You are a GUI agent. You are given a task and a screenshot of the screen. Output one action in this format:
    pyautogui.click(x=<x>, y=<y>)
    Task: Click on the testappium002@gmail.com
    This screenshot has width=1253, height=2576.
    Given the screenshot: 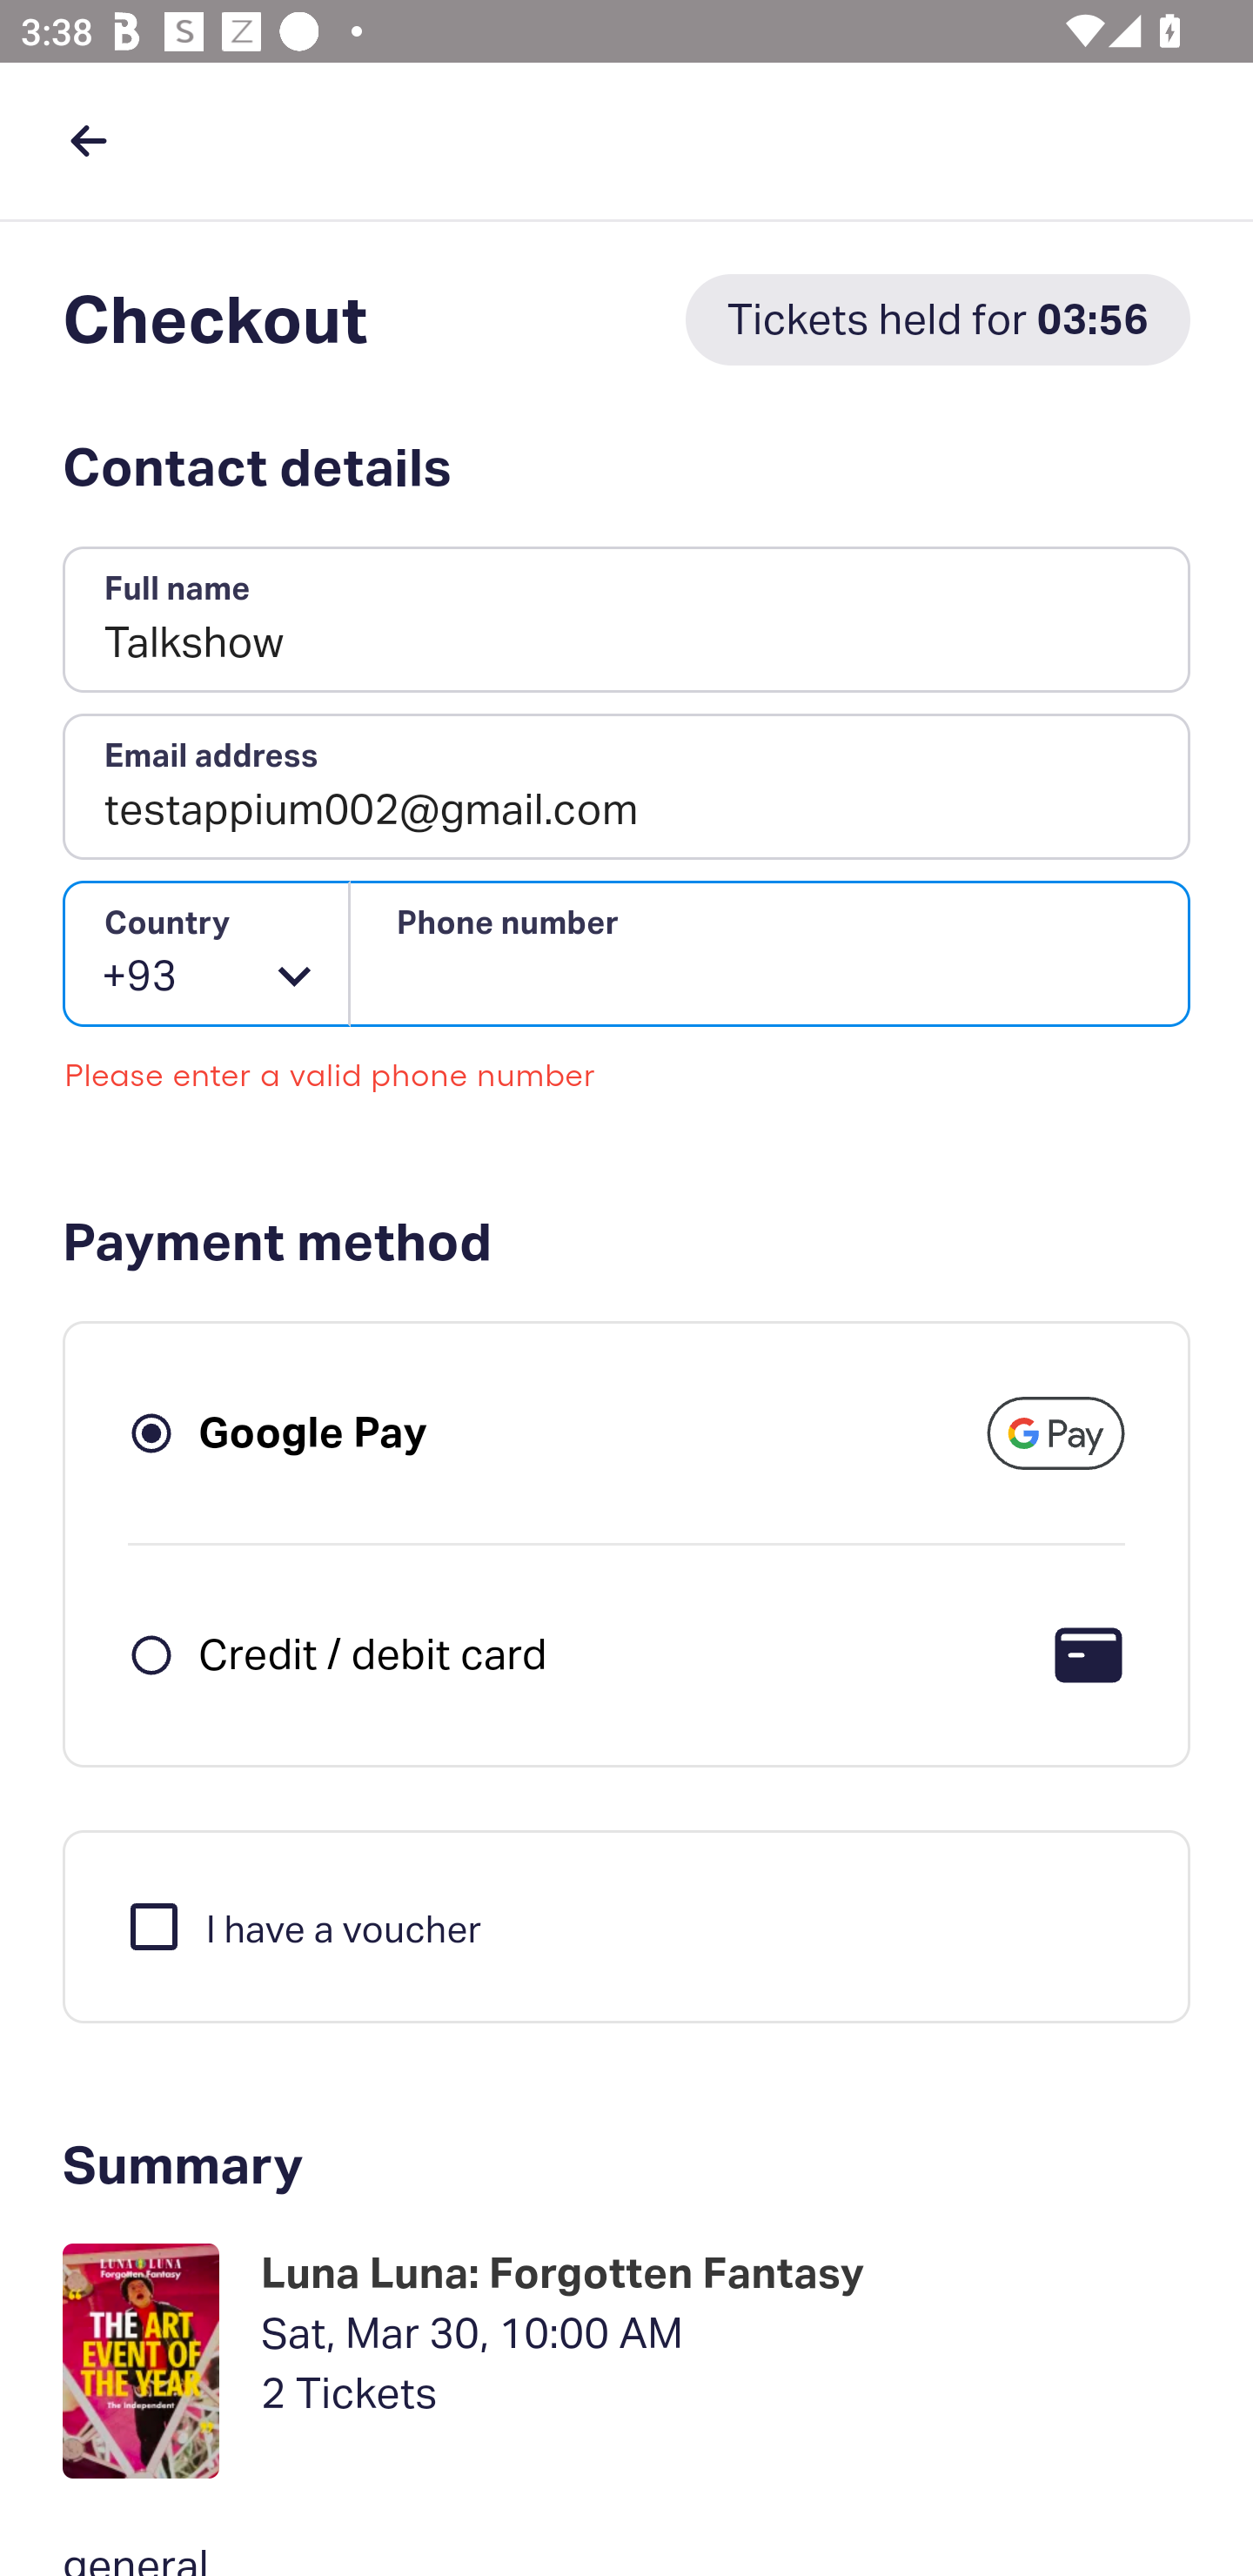 What is the action you would take?
    pyautogui.click(x=626, y=787)
    